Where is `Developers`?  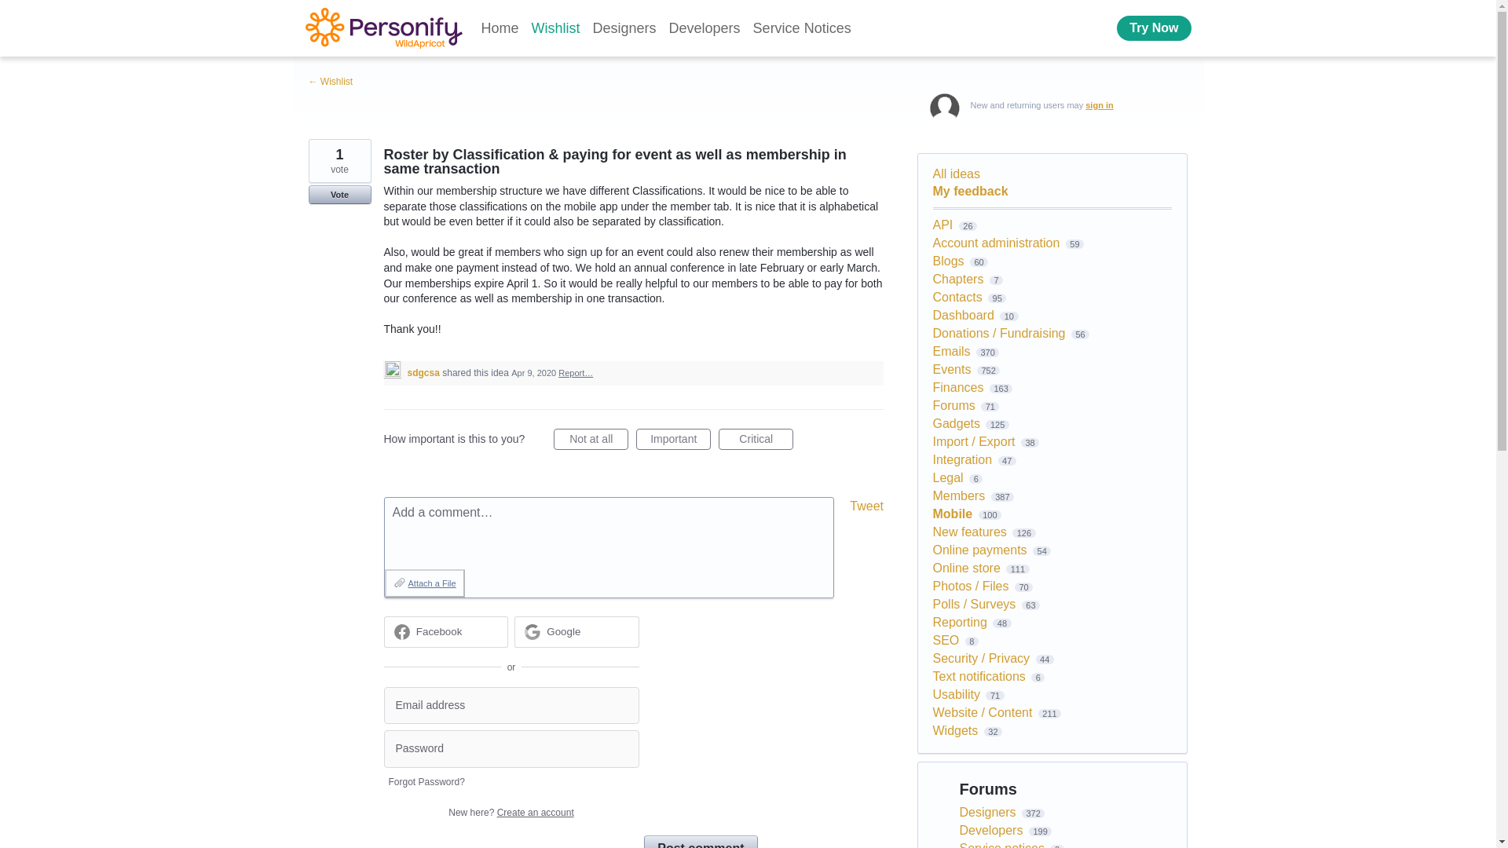 Developers is located at coordinates (705, 28).